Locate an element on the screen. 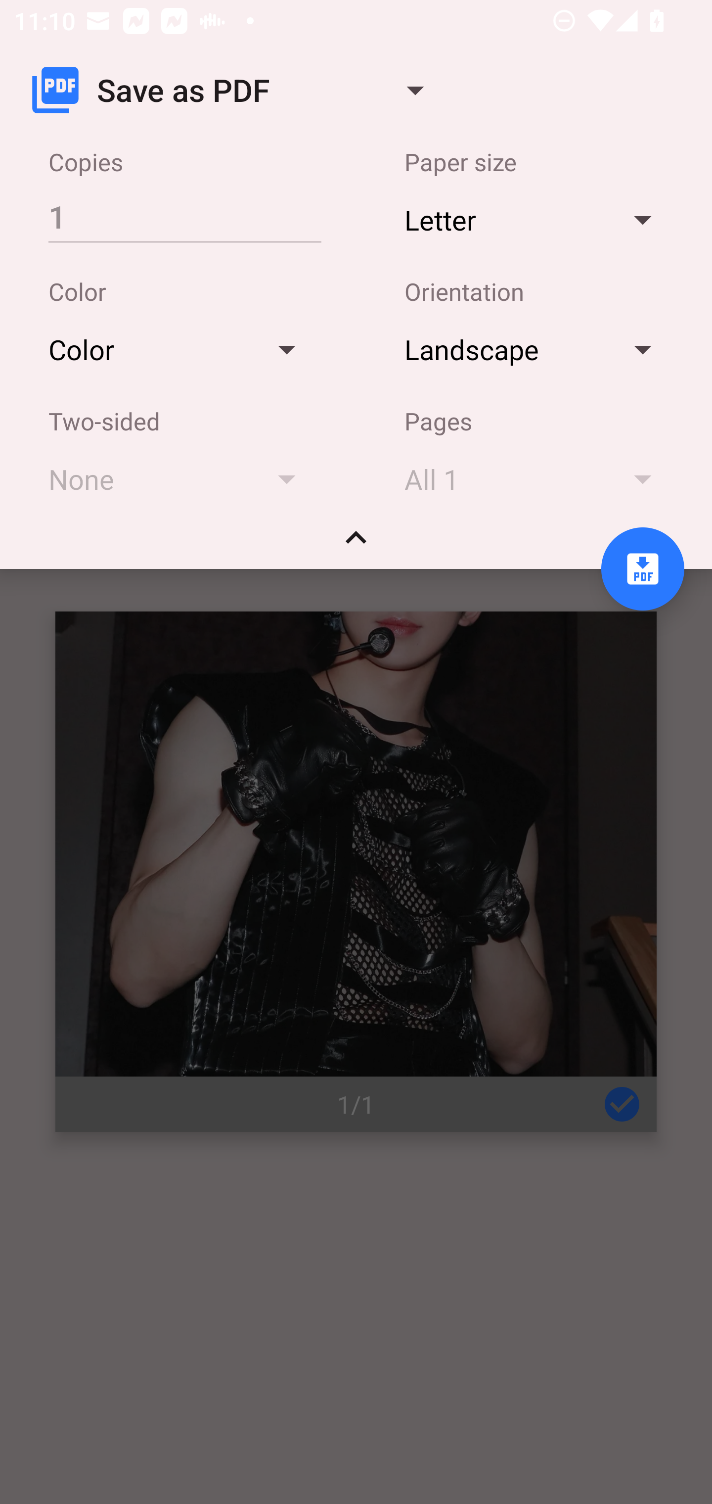 The height and width of the screenshot is (1504, 712). Color is located at coordinates (181, 349).